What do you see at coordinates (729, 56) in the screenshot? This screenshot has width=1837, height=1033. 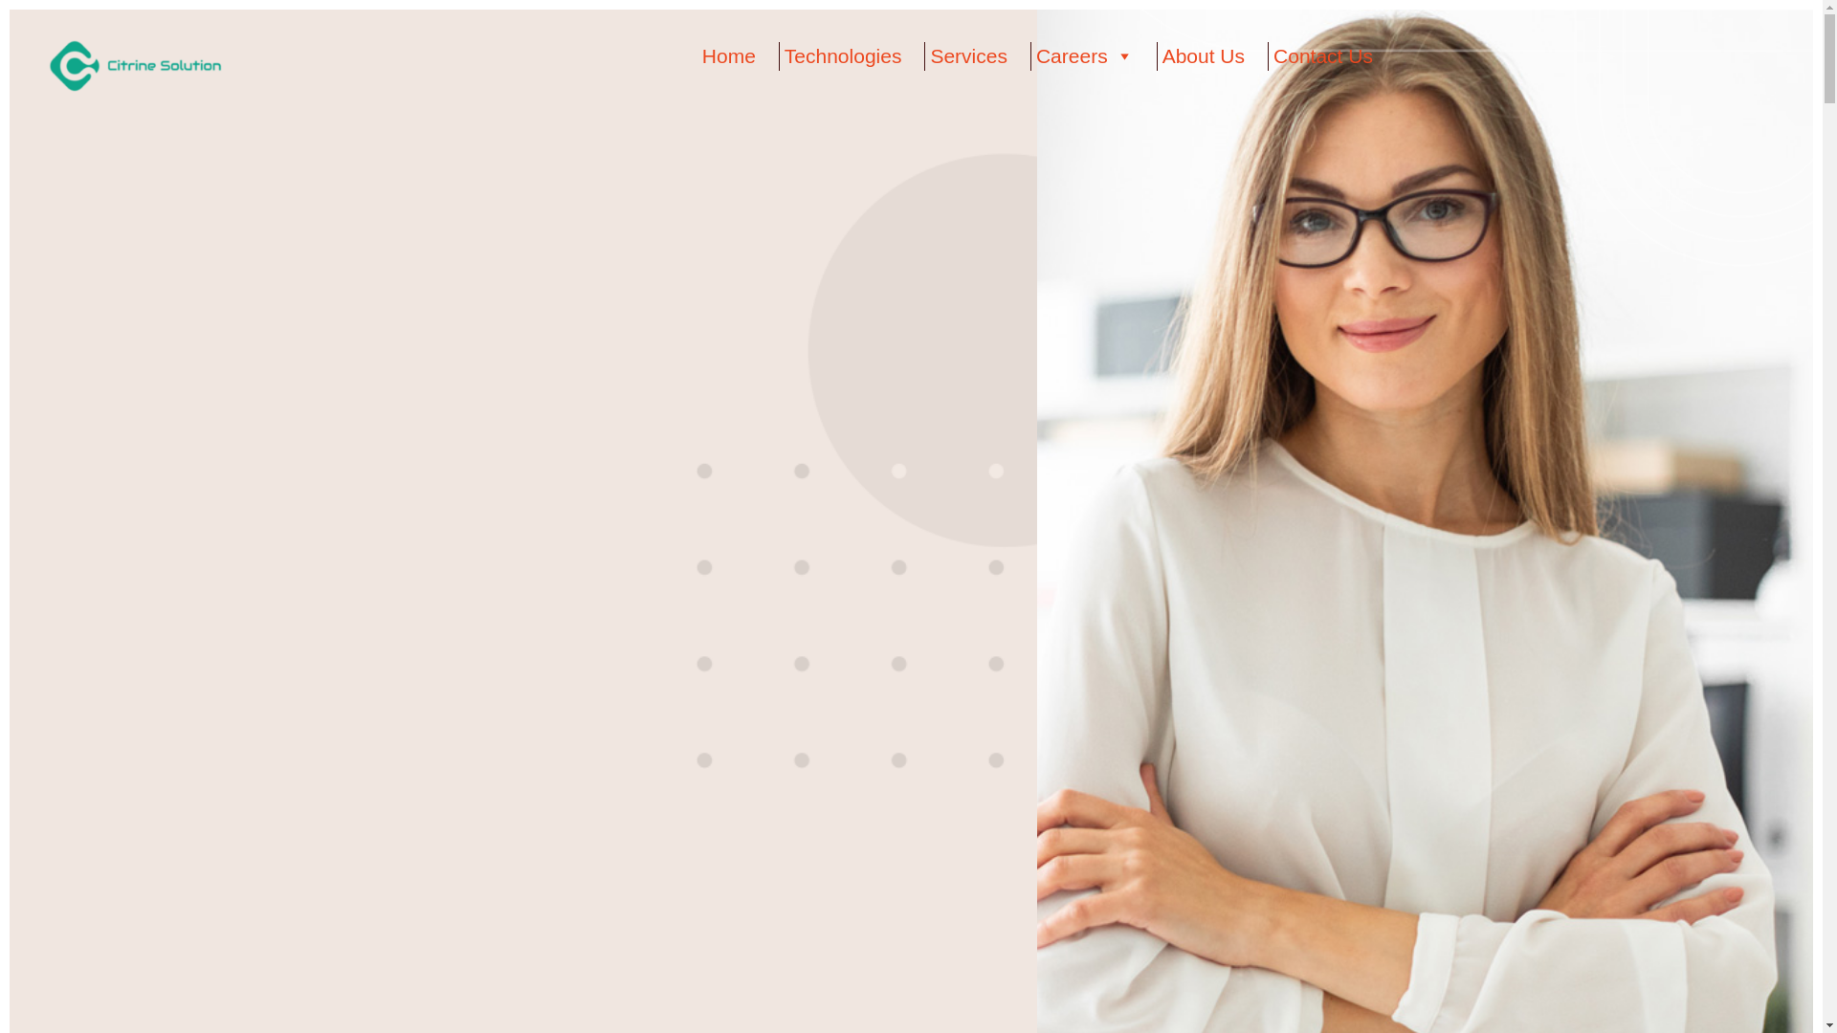 I see `Home` at bounding box center [729, 56].